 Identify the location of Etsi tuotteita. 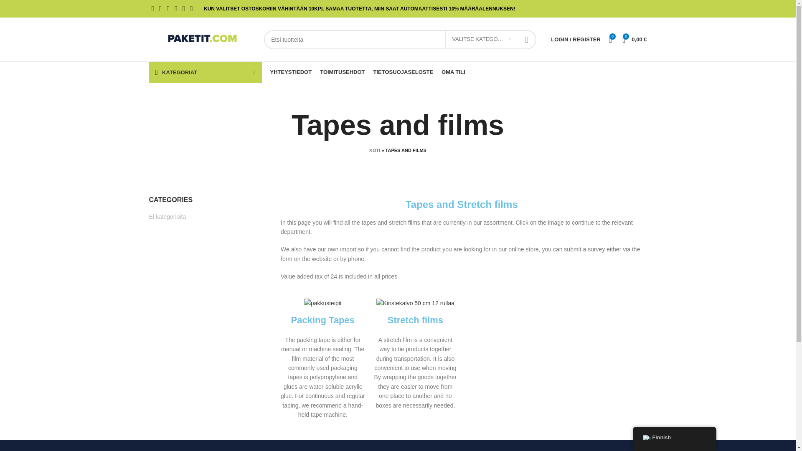
(400, 39).